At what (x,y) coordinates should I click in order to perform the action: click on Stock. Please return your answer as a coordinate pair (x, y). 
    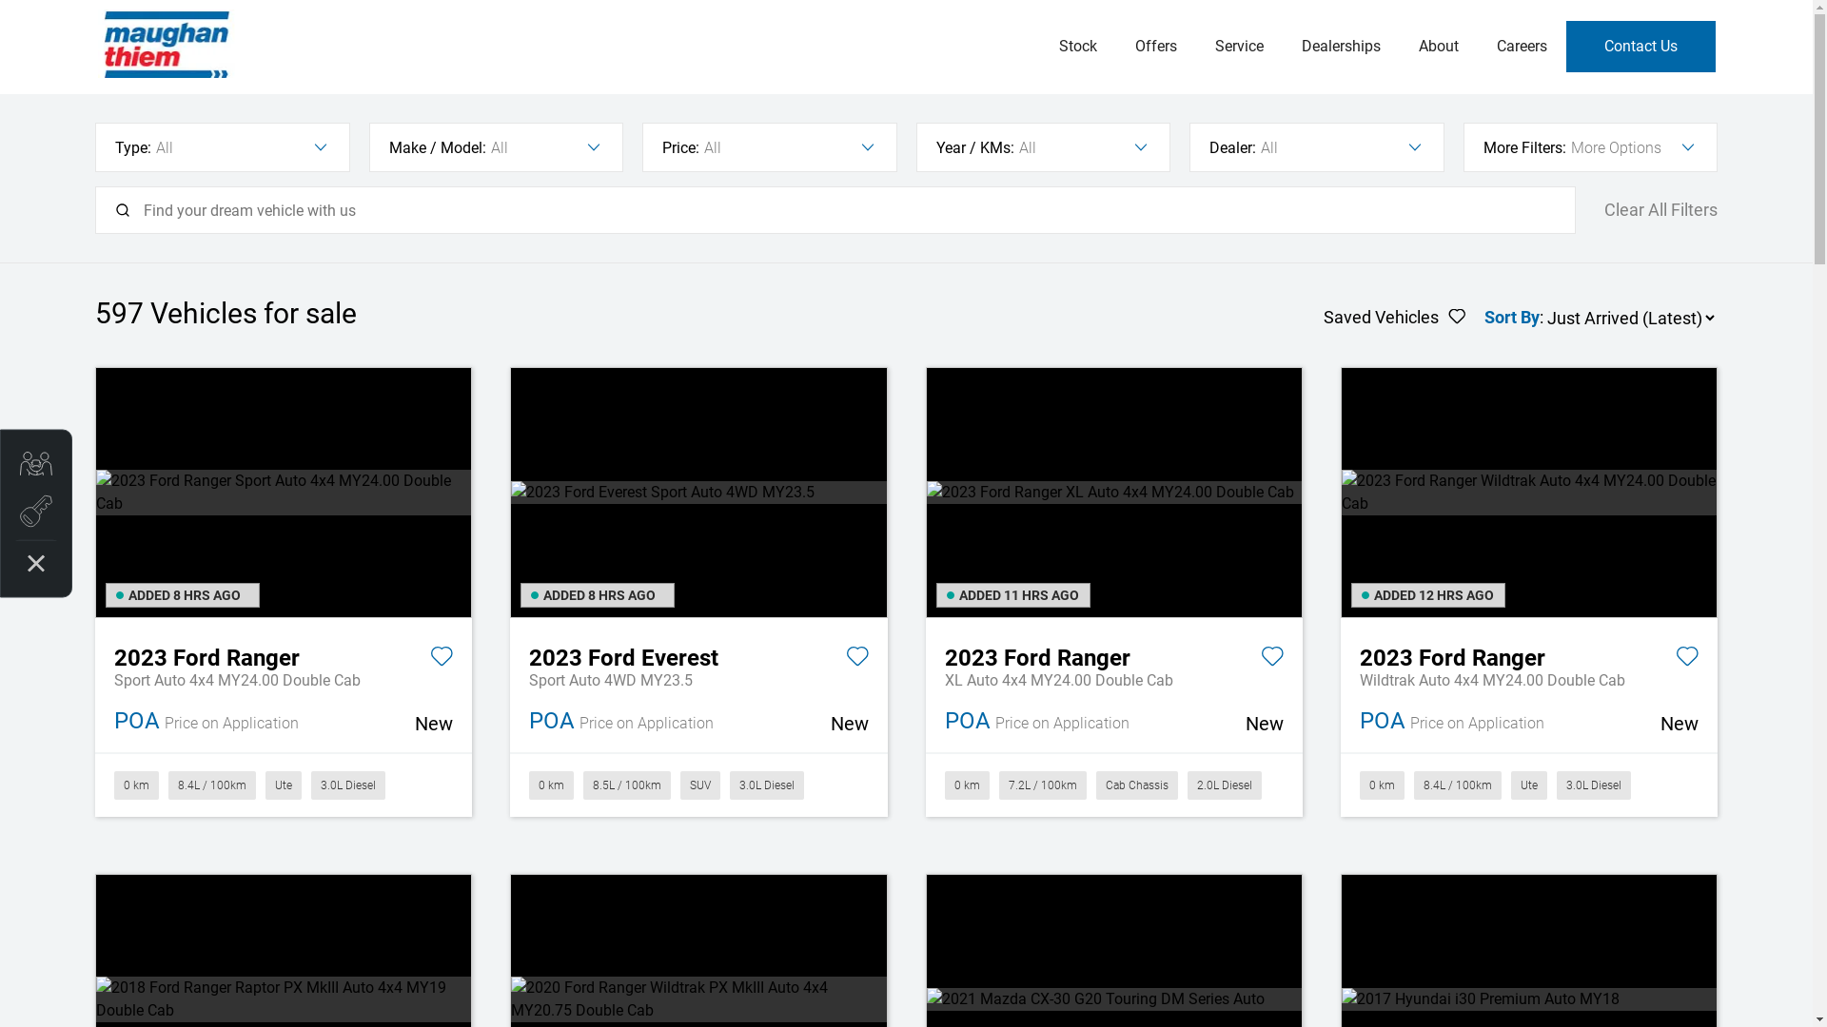
    Looking at the image, I should click on (1077, 47).